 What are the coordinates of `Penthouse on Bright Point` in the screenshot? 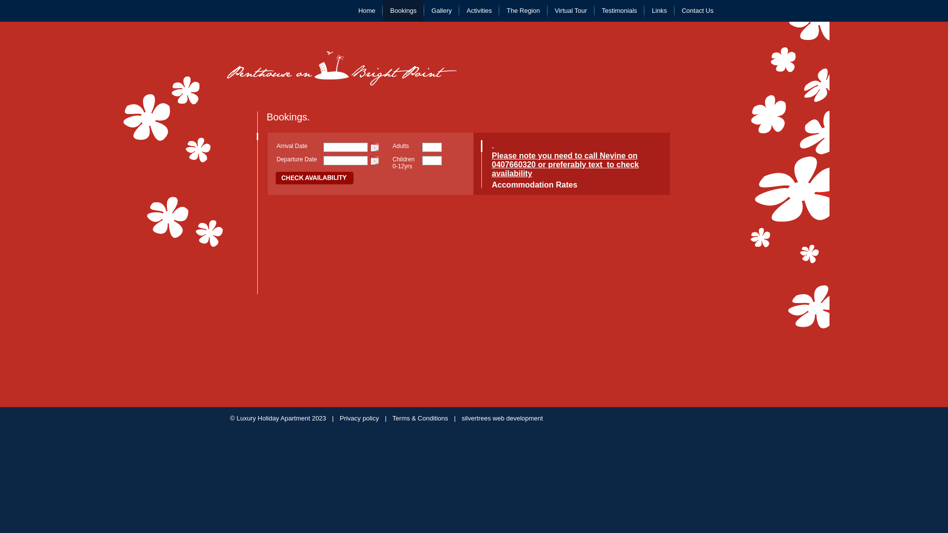 It's located at (342, 69).